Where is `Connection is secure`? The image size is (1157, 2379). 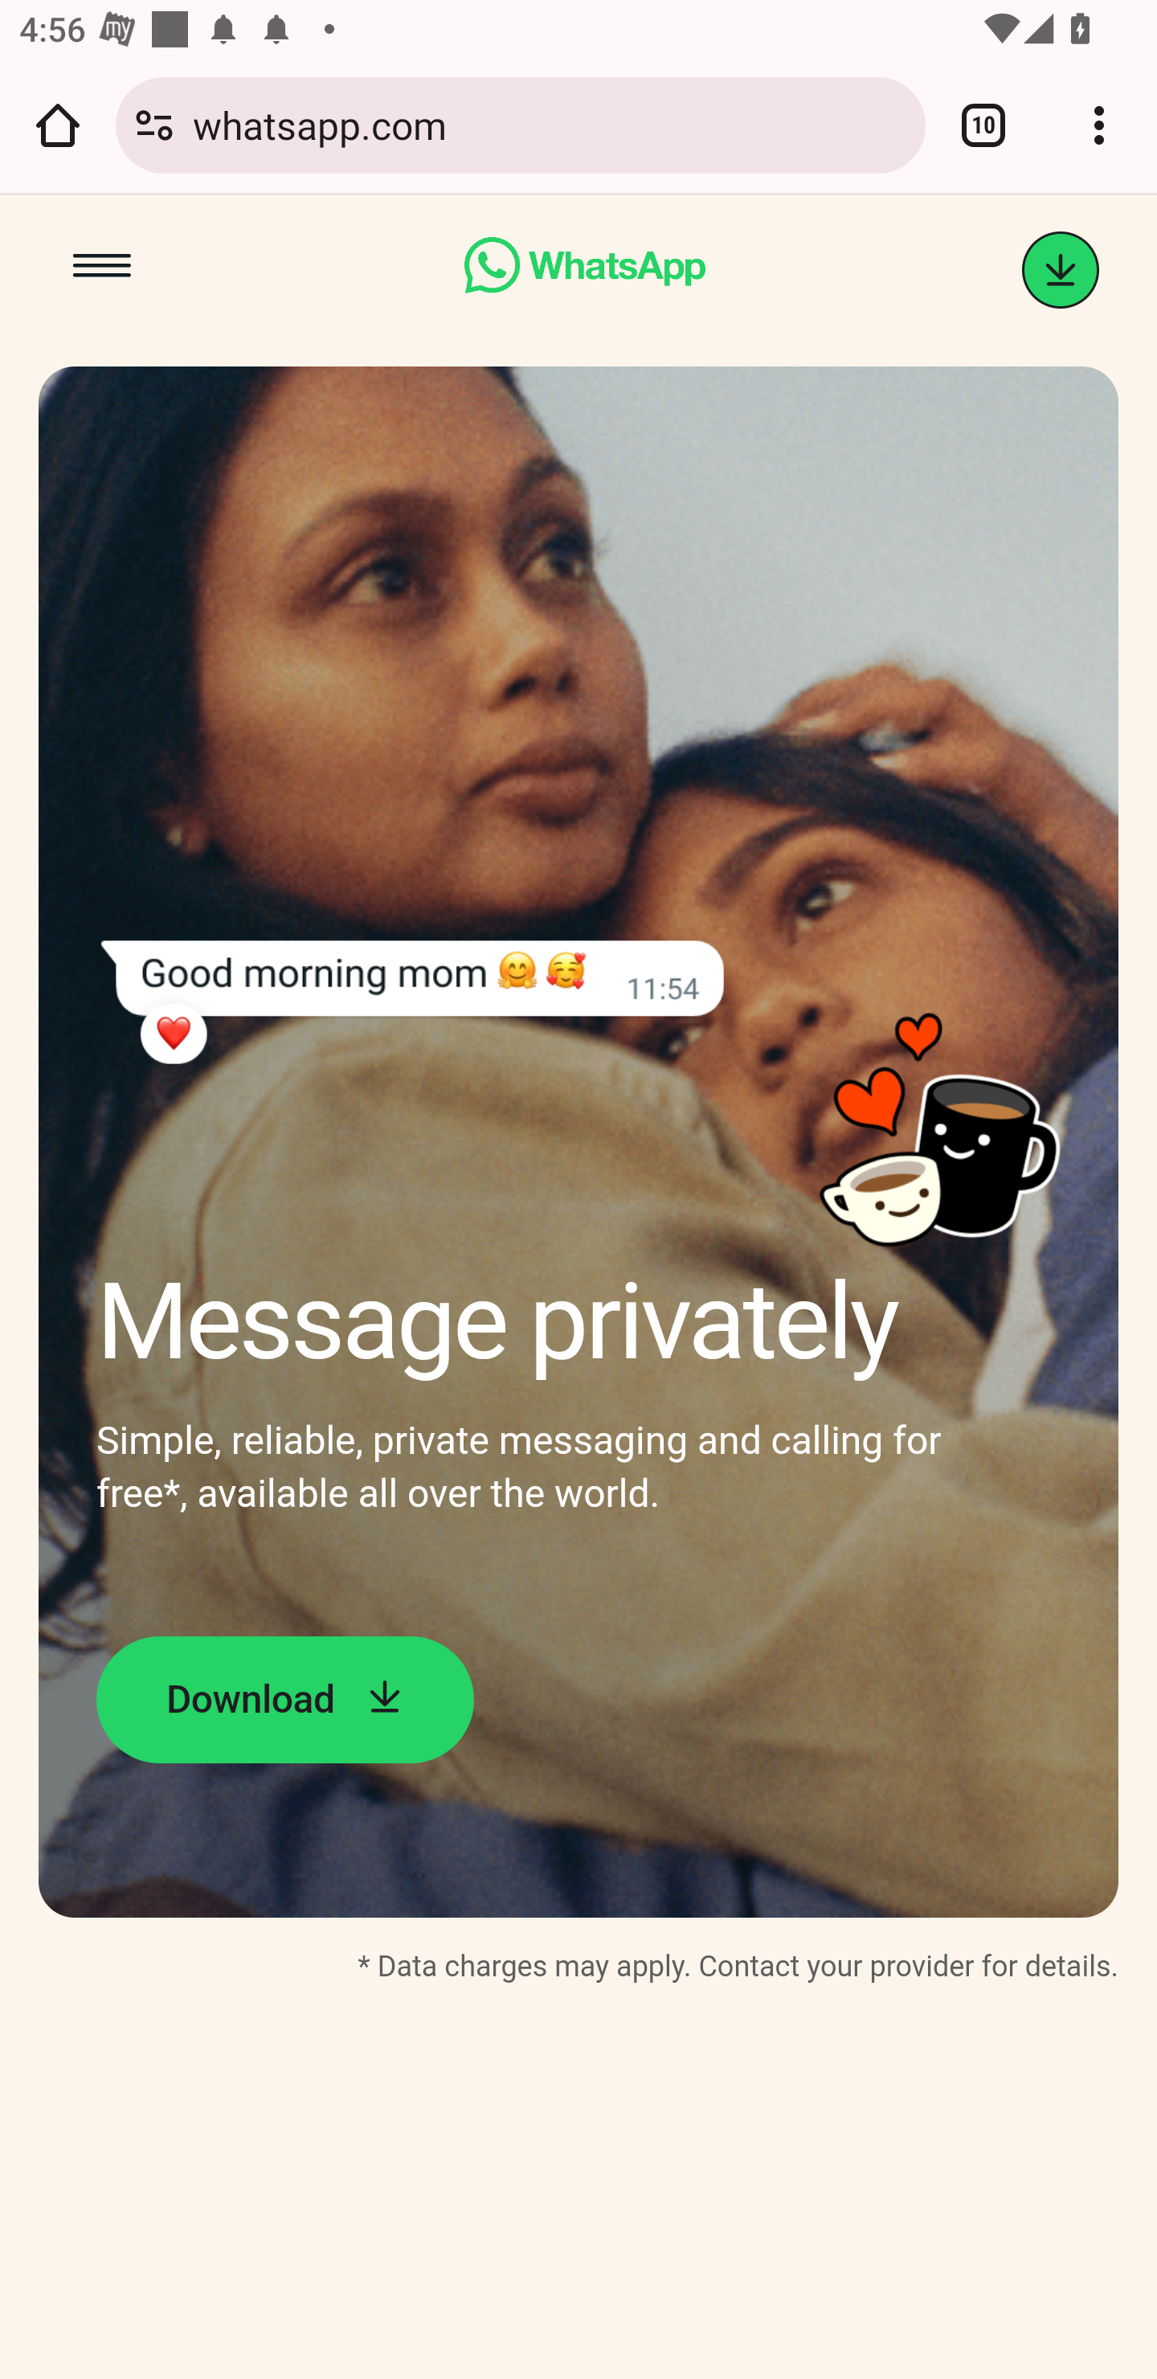 Connection is secure is located at coordinates (154, 125).